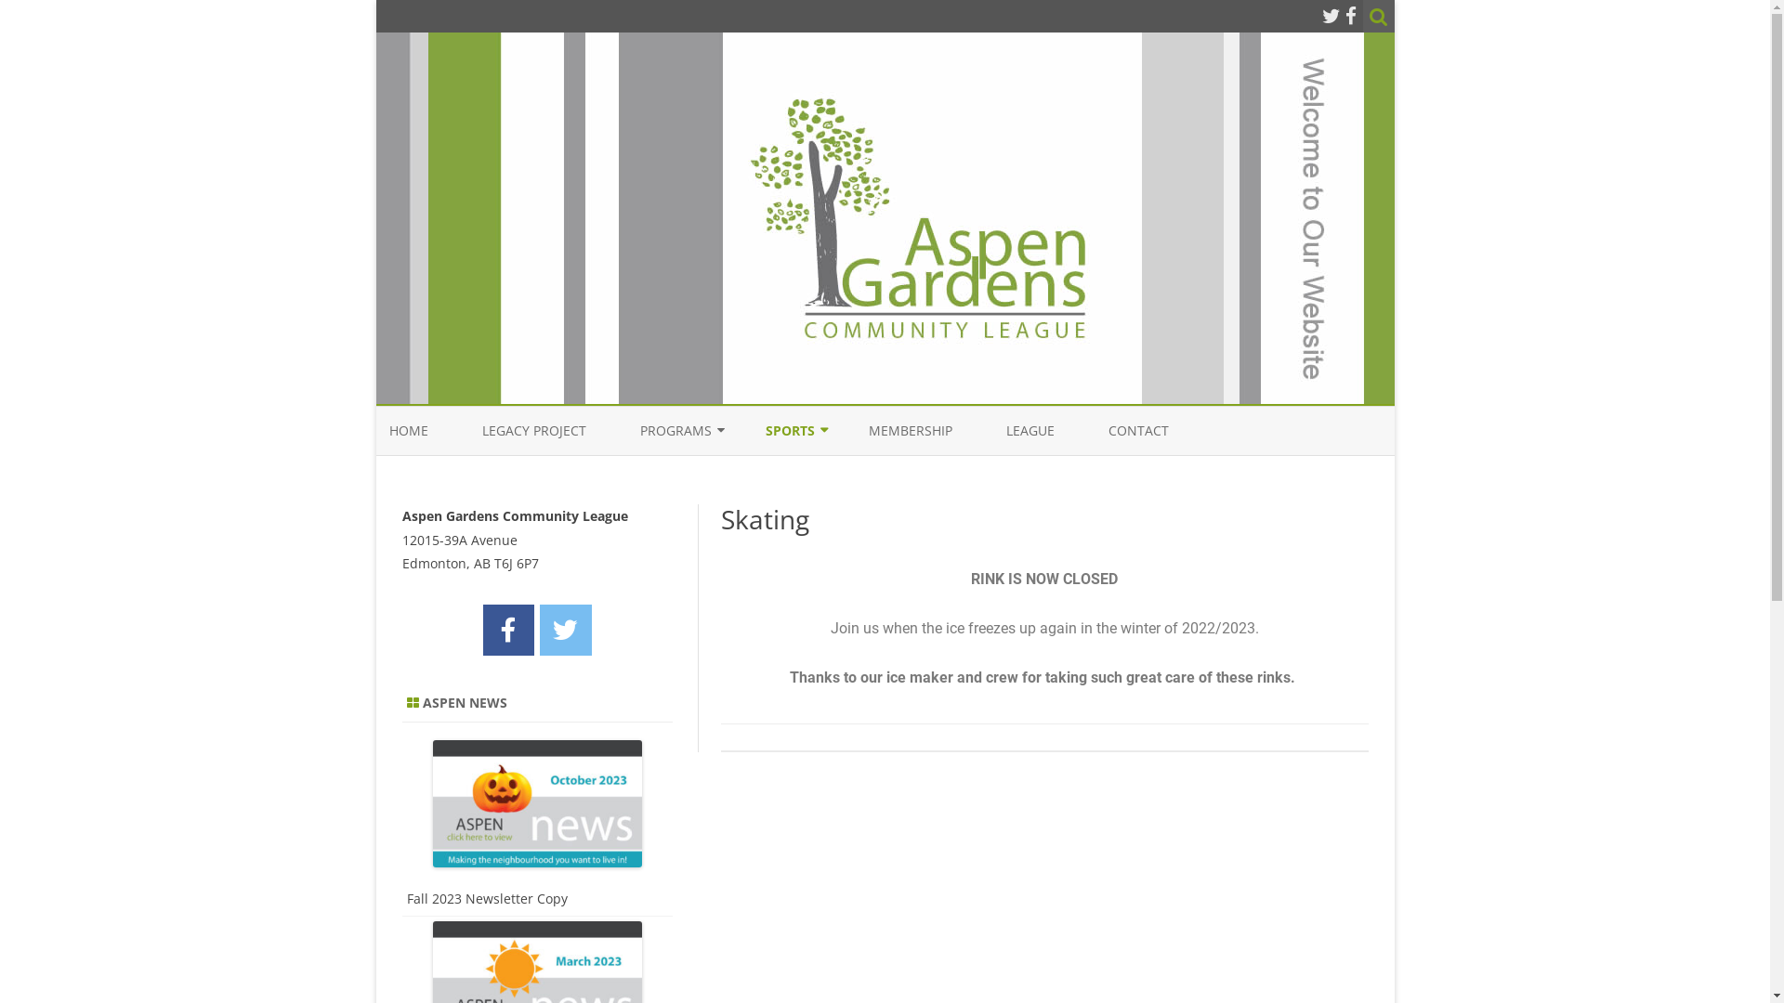 The height and width of the screenshot is (1003, 1784). Describe the element at coordinates (675, 431) in the screenshot. I see `PROGRAMS` at that location.